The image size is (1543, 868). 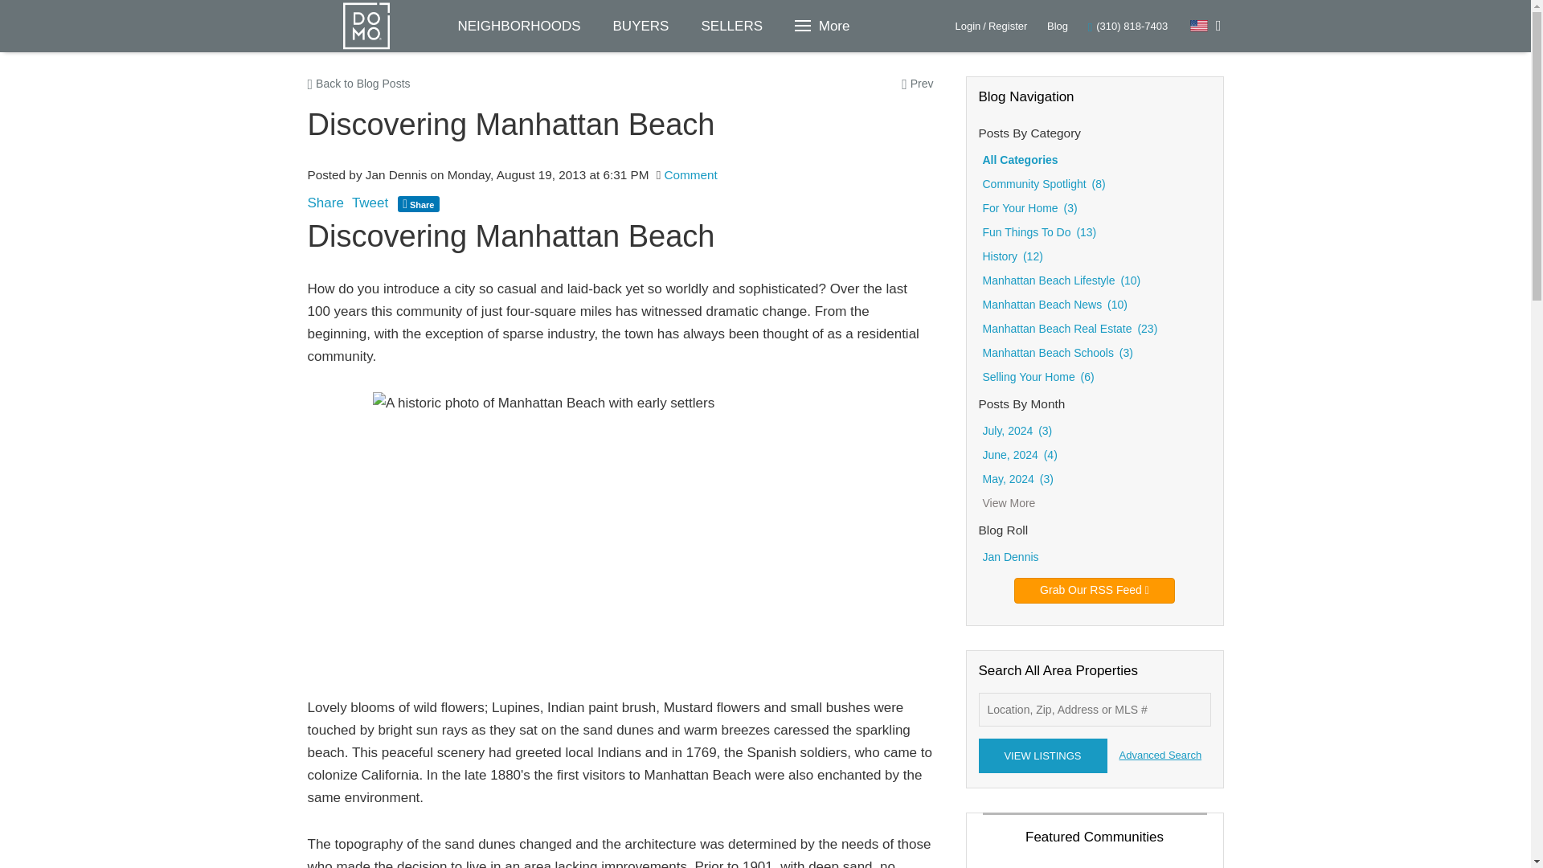 I want to click on Select Language, so click(x=1205, y=26).